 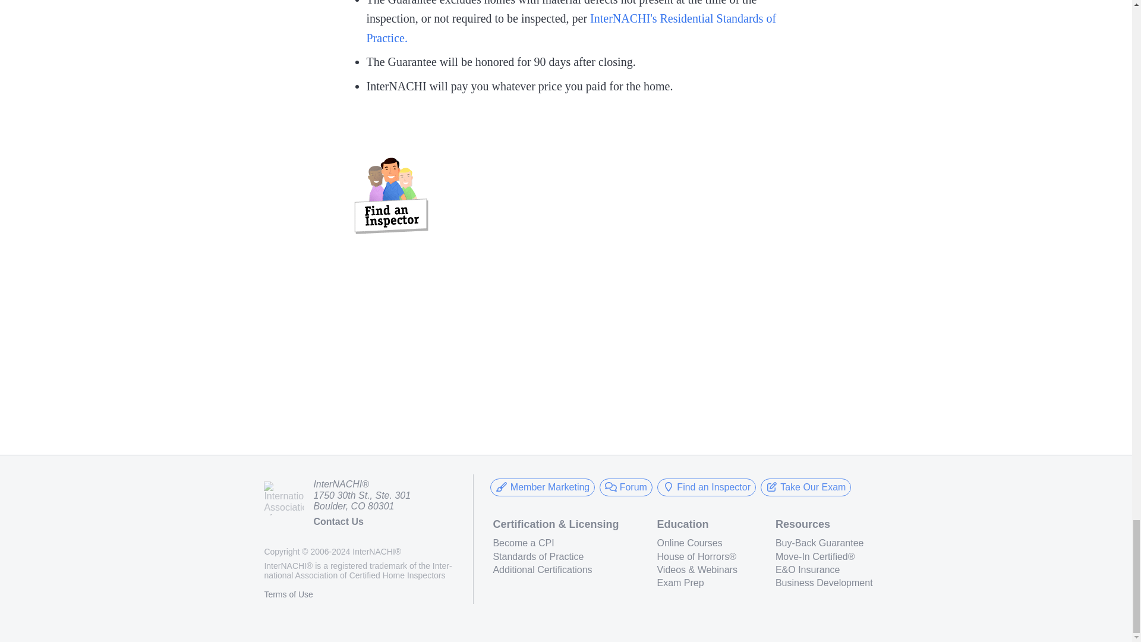 I want to click on Online Courses, so click(x=696, y=543).